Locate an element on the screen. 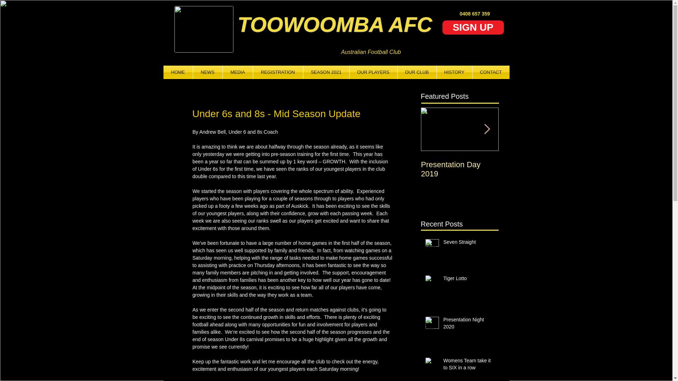 This screenshot has width=678, height=381. REGISTRATION is located at coordinates (278, 72).